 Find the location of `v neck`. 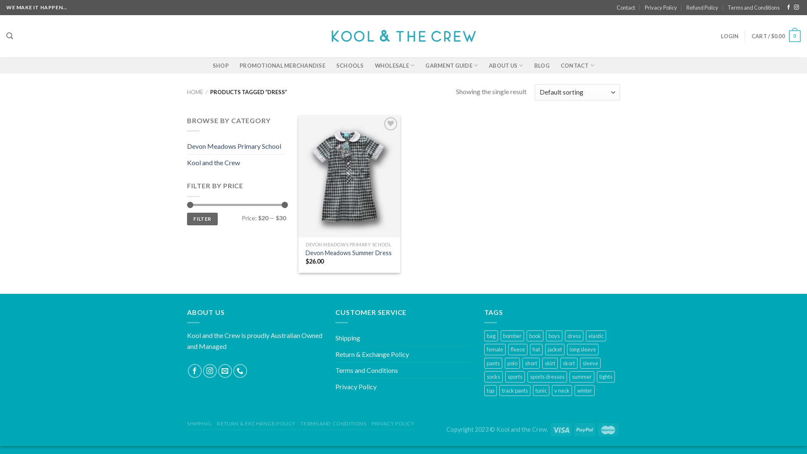

v neck is located at coordinates (562, 391).